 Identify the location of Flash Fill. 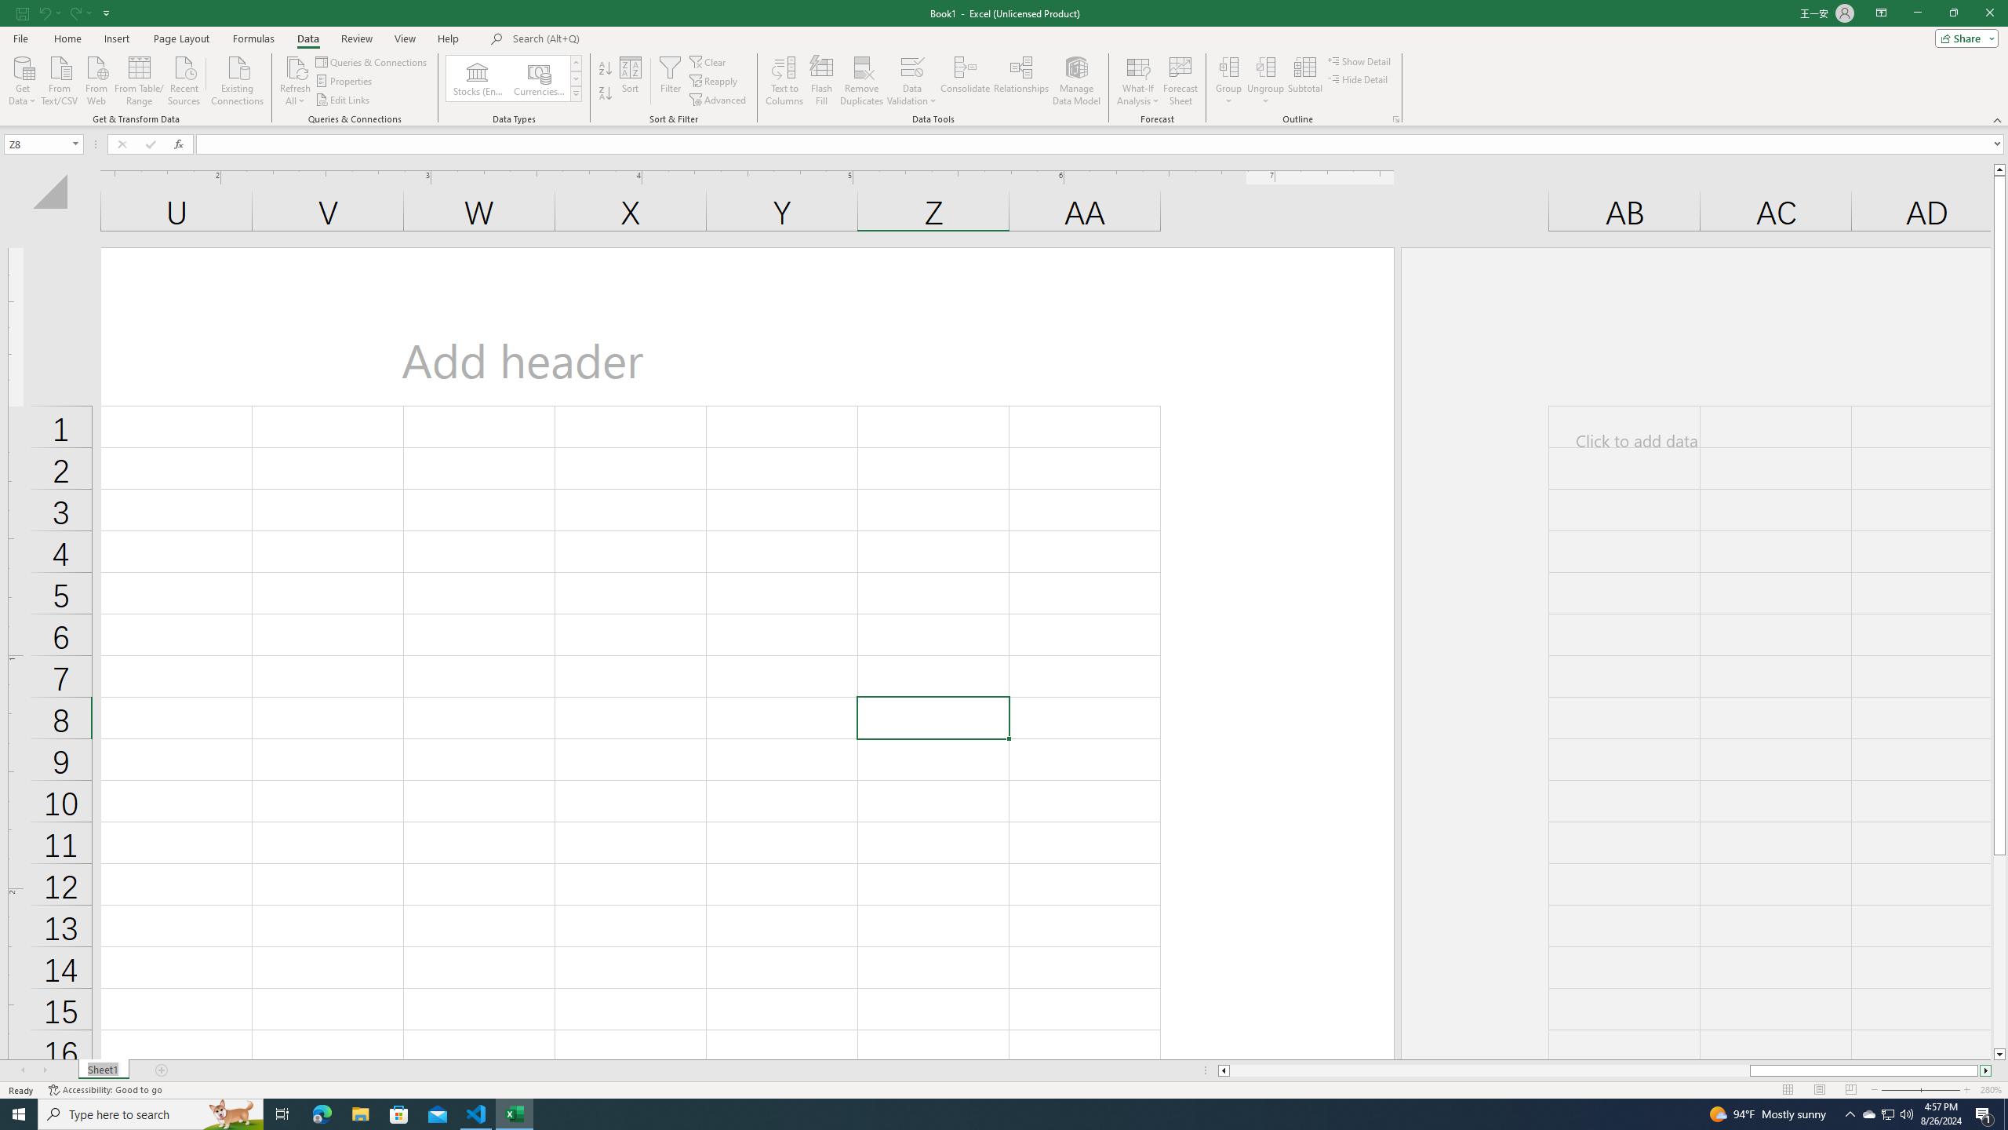
(822, 81).